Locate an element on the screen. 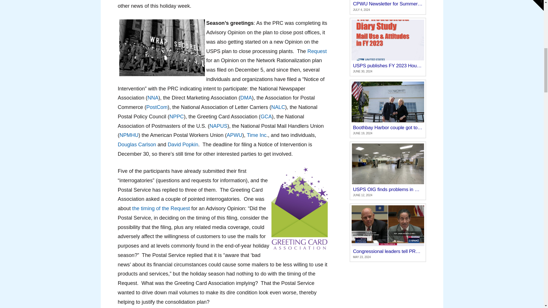 This screenshot has width=548, height=308. GCA is located at coordinates (266, 116).